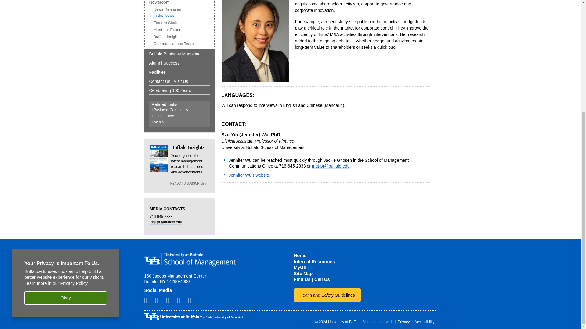 The height and width of the screenshot is (329, 586). What do you see at coordinates (181, 300) in the screenshot?
I see `School Facebook directory` at bounding box center [181, 300].